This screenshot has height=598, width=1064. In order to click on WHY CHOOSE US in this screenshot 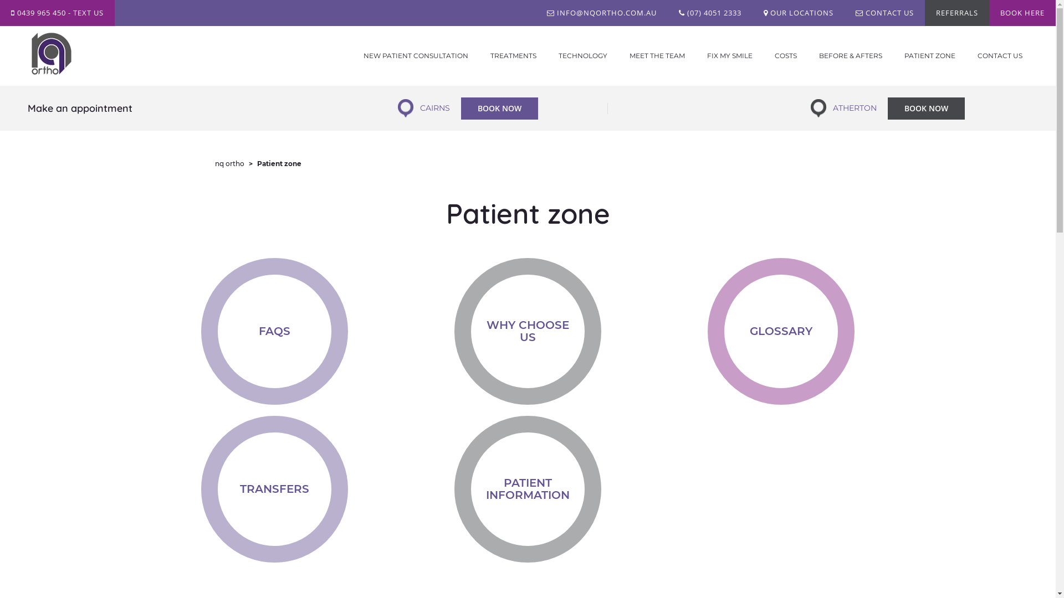, I will do `click(528, 331)`.